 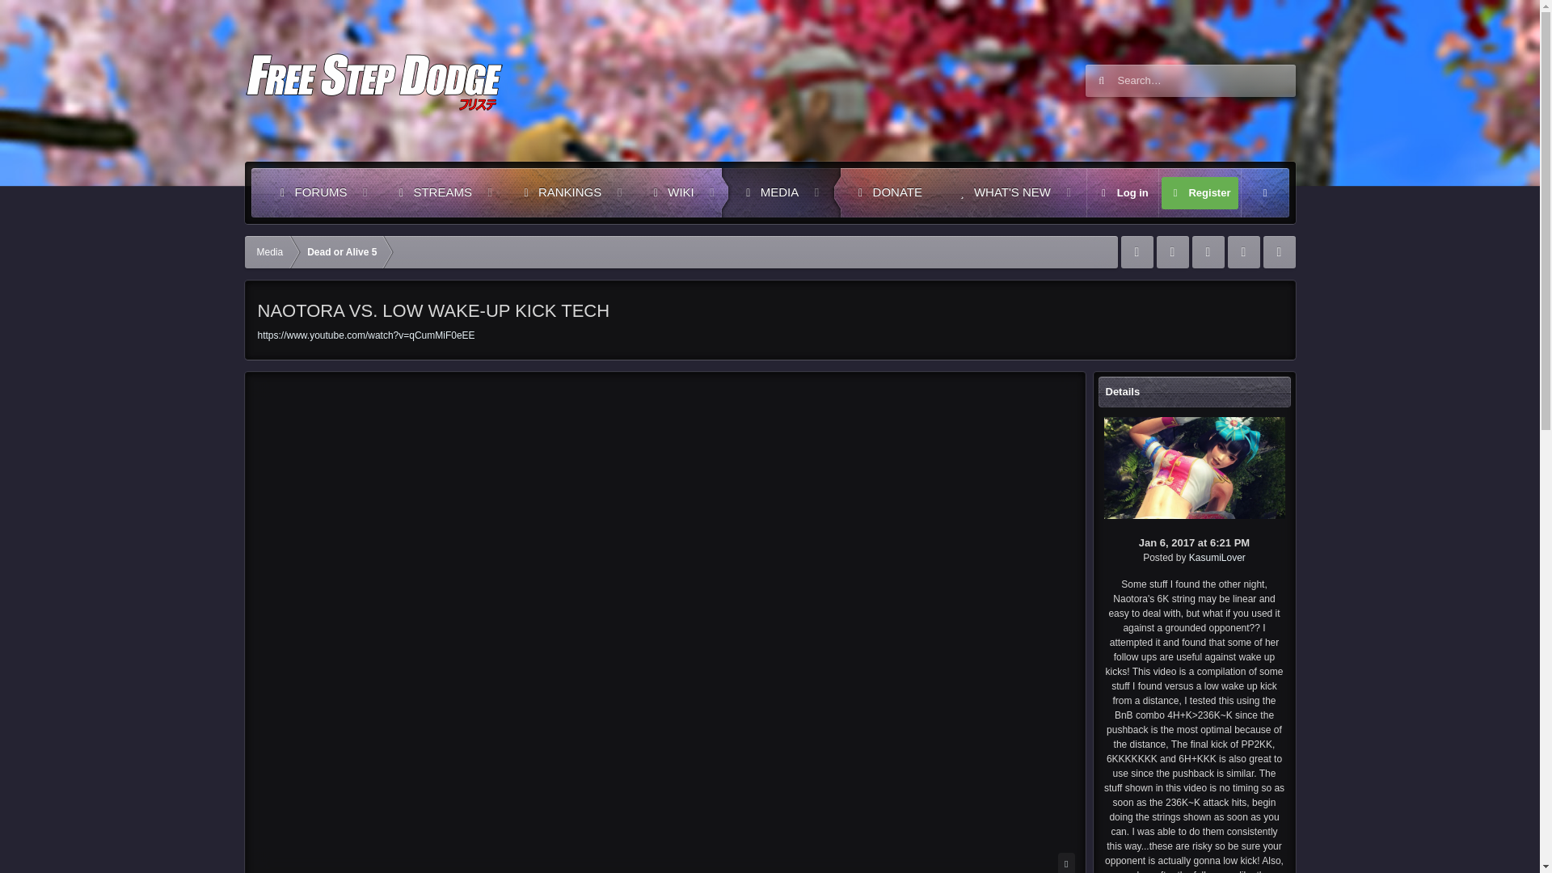 What do you see at coordinates (310, 192) in the screenshot?
I see `Customize` at bounding box center [310, 192].